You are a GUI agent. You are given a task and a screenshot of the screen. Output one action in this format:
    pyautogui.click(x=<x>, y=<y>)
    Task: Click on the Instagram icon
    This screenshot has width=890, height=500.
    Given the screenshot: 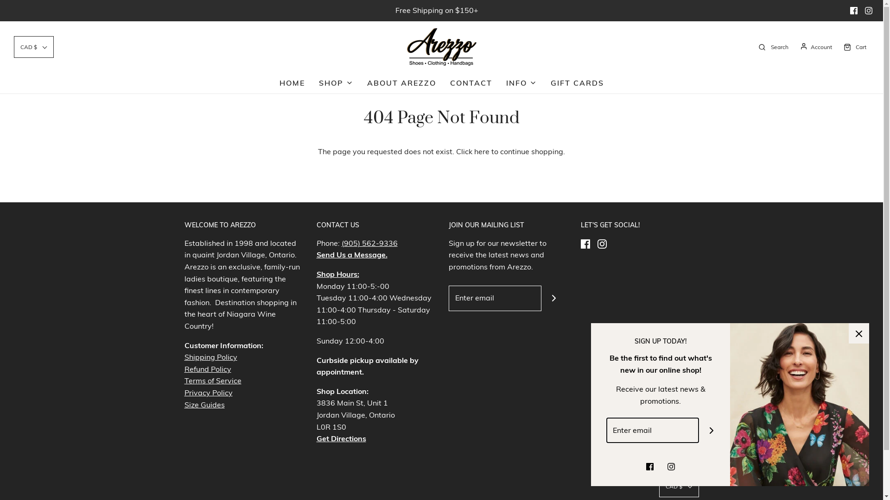 What is the action you would take?
    pyautogui.click(x=671, y=466)
    